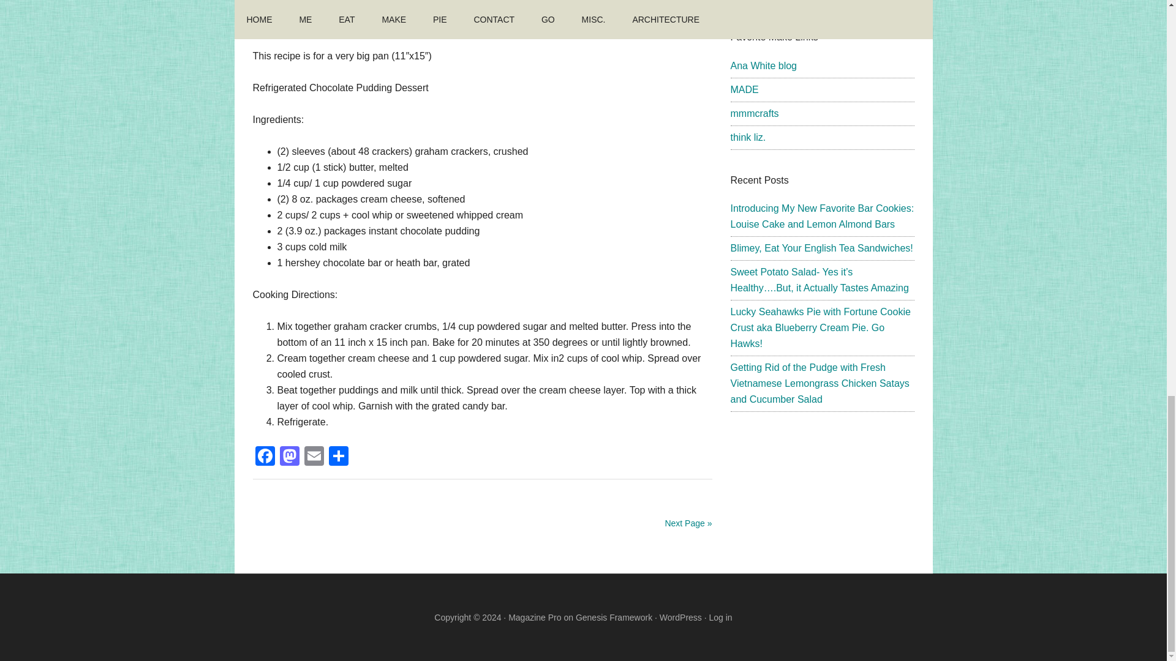 The width and height of the screenshot is (1176, 661). I want to click on Mastodon, so click(288, 457).